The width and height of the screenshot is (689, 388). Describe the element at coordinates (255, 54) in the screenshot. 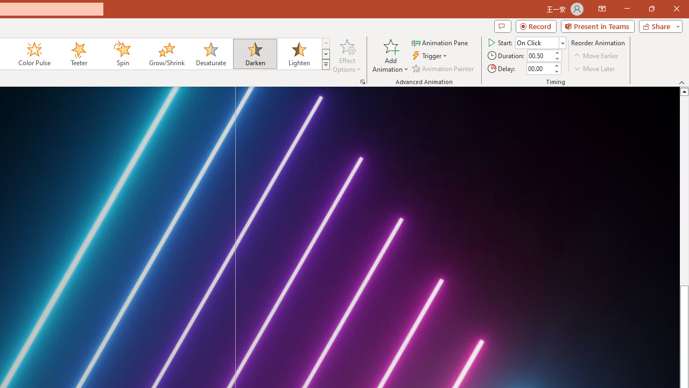

I see `Darken` at that location.